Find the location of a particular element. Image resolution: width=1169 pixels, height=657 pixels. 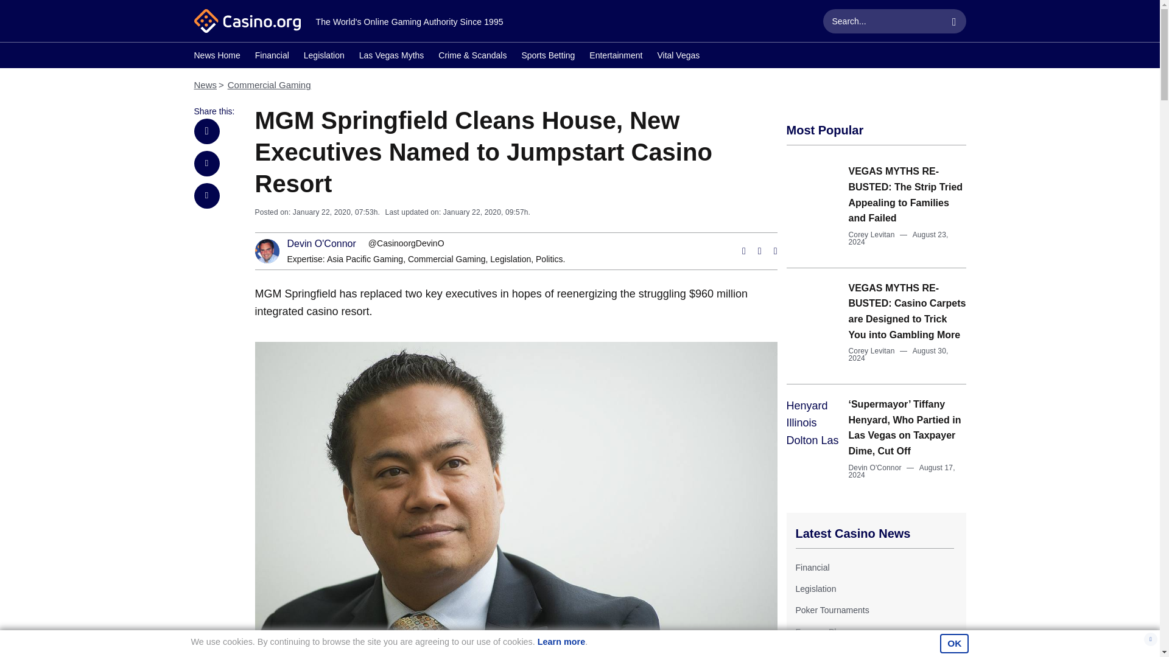

Financial is located at coordinates (272, 57).